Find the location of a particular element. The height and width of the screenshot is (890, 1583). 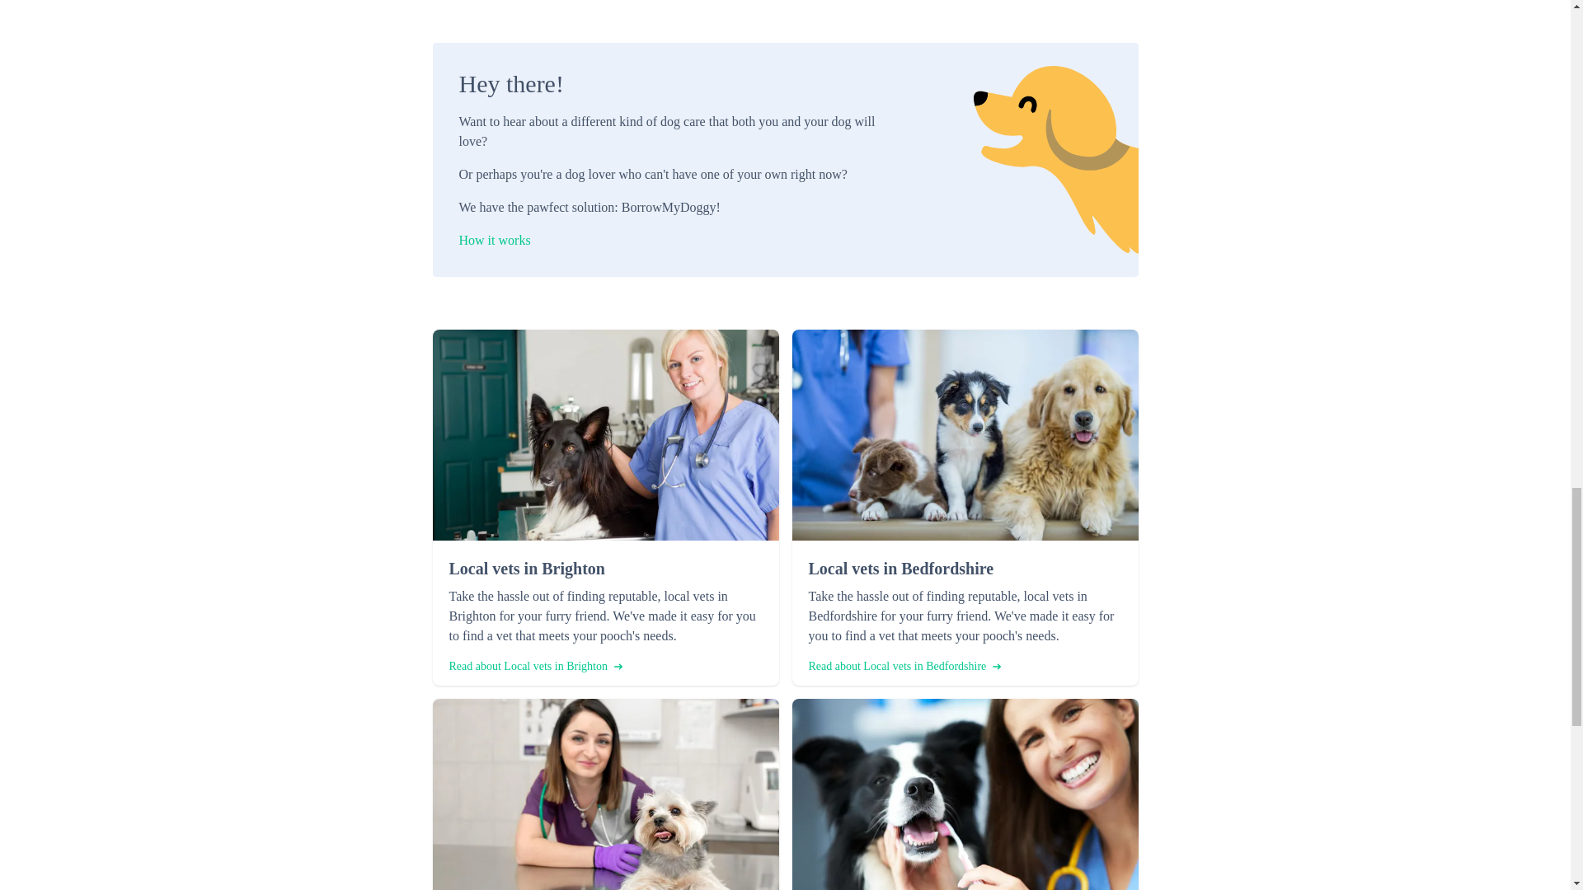

Read about Local vets in Bedfordshire is located at coordinates (904, 666).